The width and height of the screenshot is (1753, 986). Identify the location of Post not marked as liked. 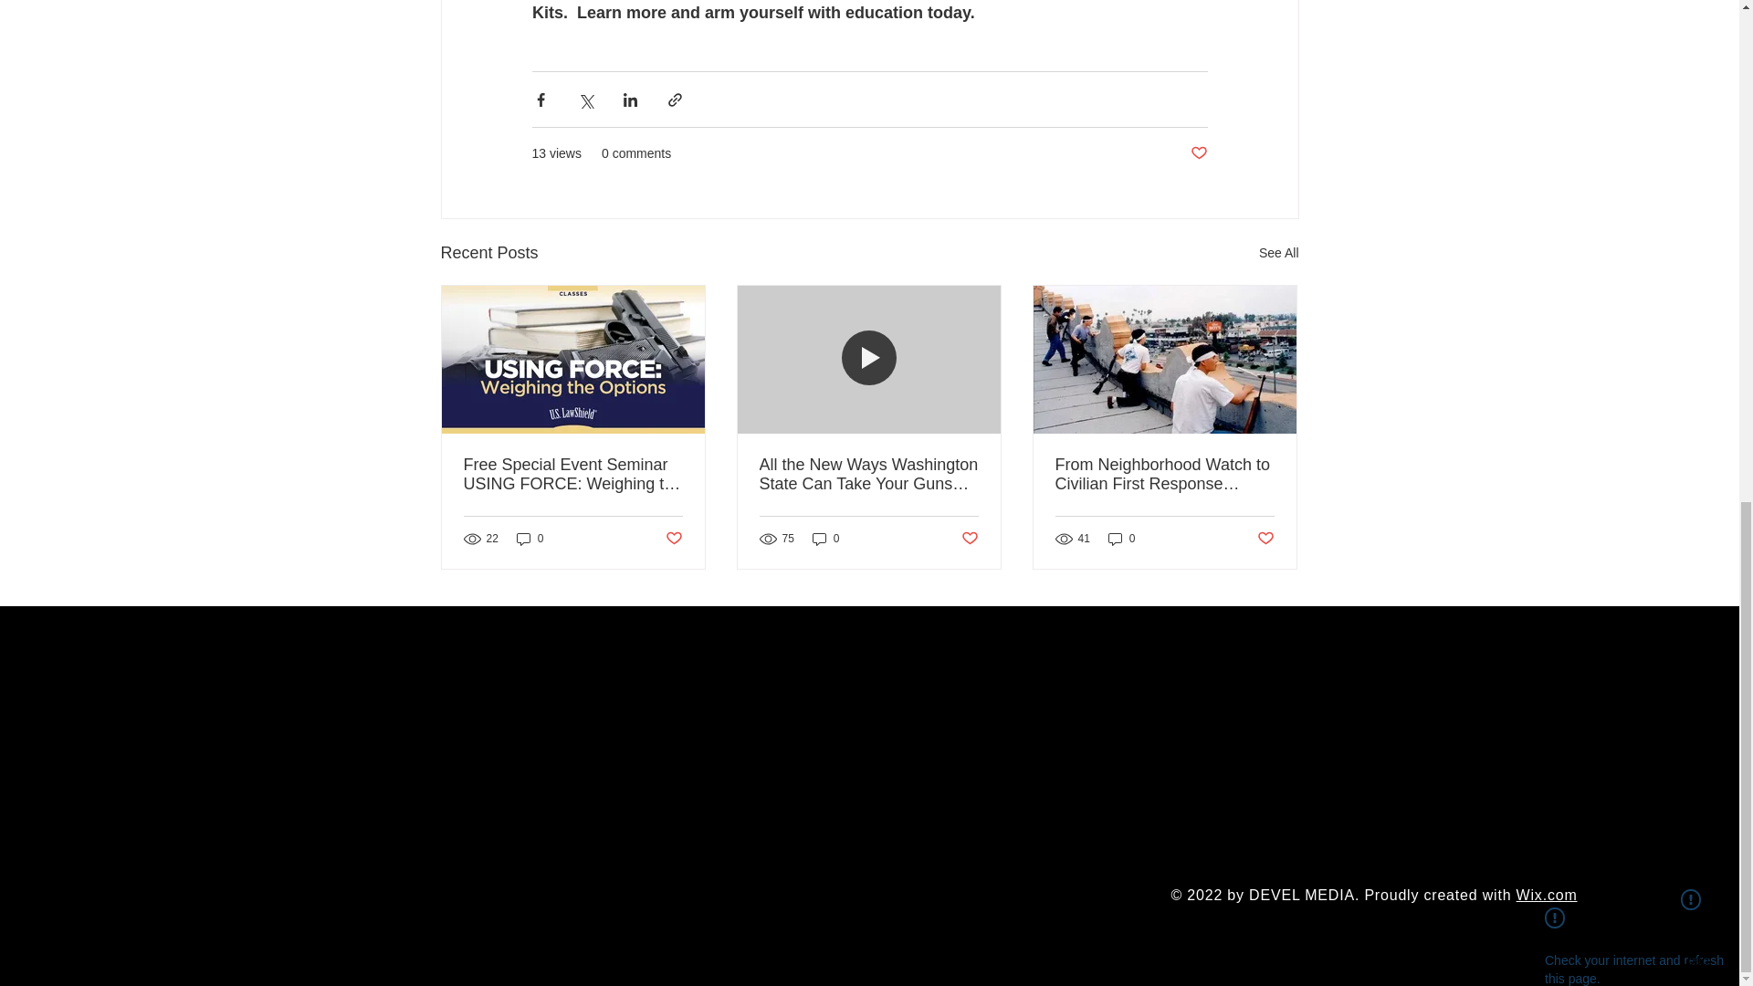
(1265, 539).